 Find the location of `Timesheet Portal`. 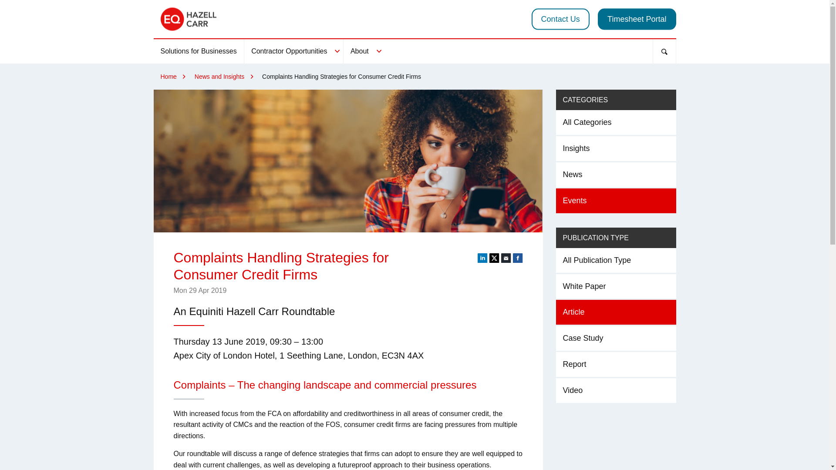

Timesheet Portal is located at coordinates (637, 19).